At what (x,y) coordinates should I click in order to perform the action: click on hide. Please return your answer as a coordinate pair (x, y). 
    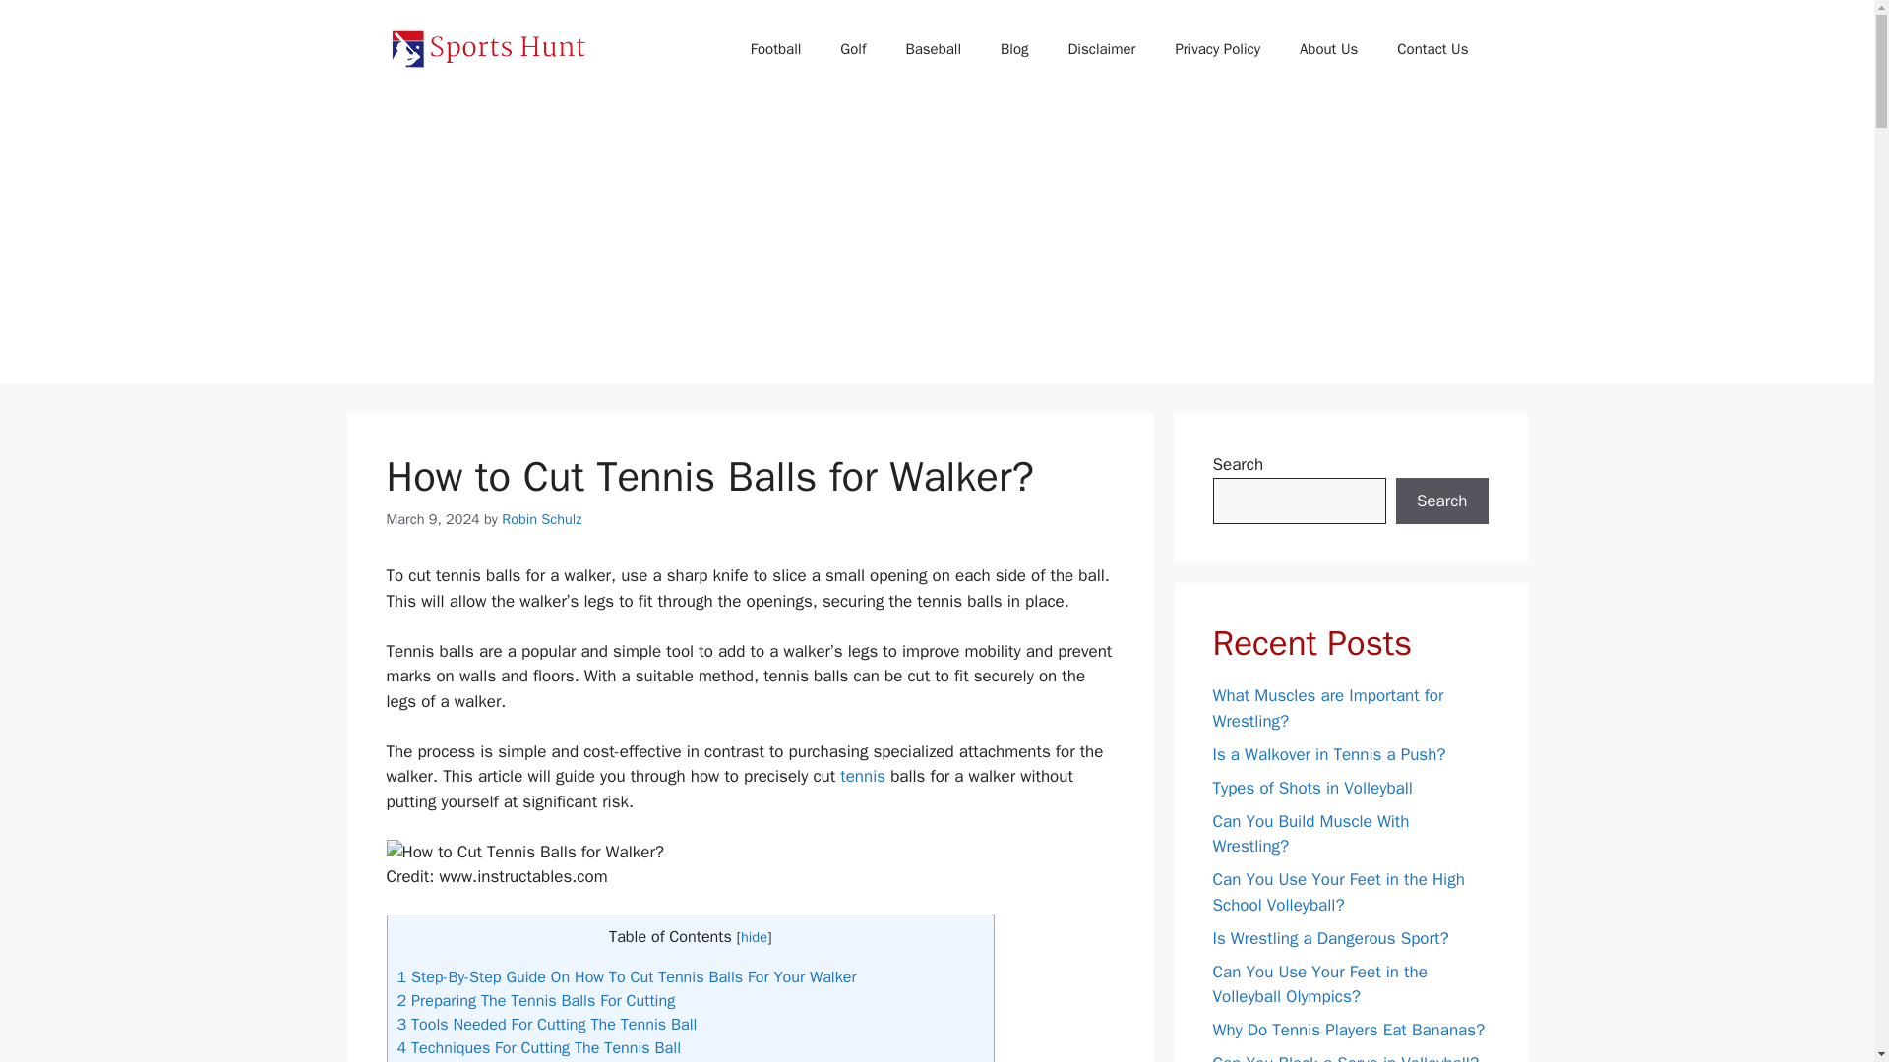
    Looking at the image, I should click on (754, 936).